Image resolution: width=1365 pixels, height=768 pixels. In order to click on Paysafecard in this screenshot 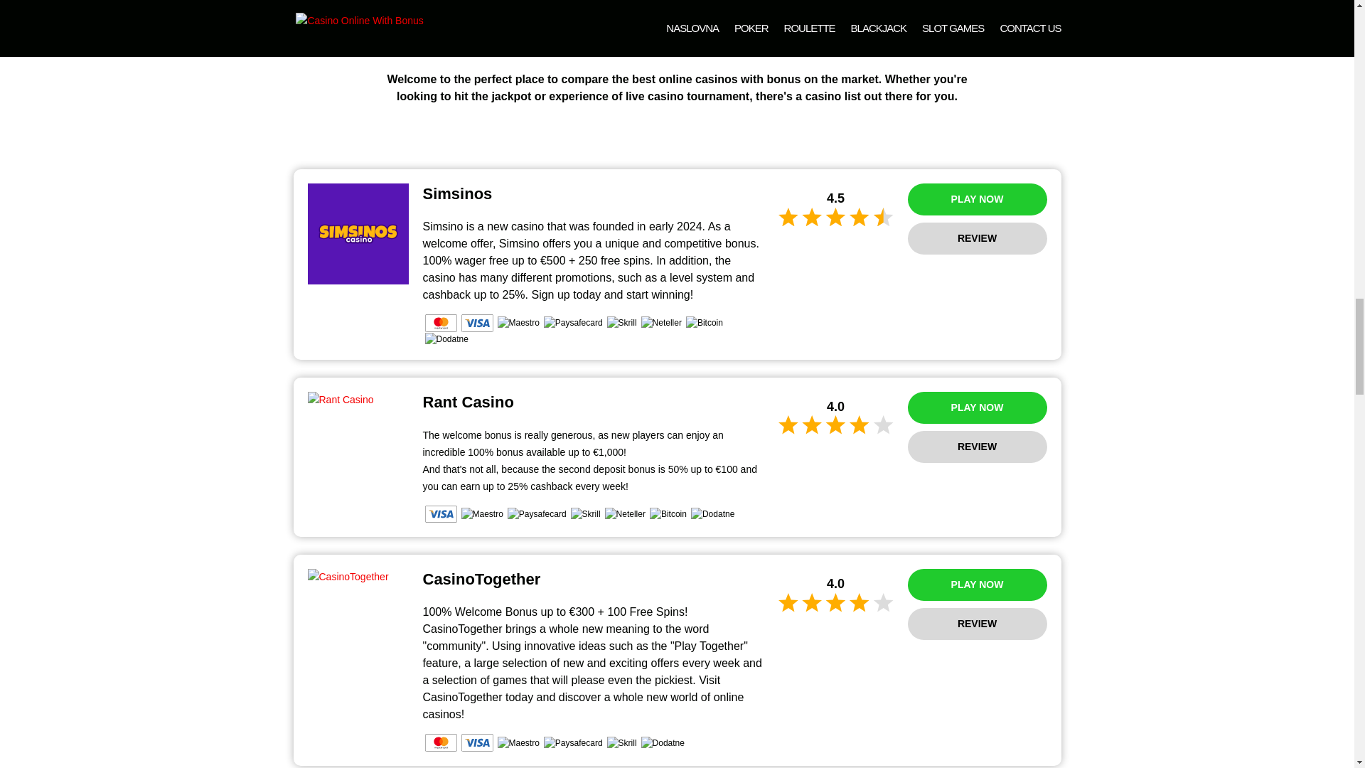, I will do `click(537, 513)`.